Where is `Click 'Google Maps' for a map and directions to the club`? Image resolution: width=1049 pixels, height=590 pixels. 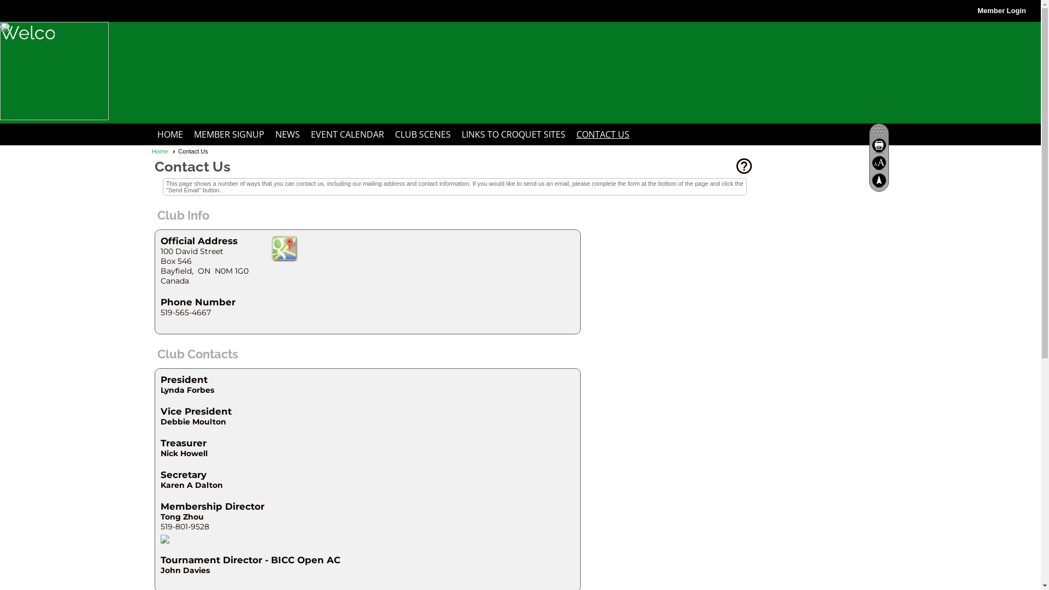
Click 'Google Maps' for a map and directions to the club is located at coordinates (284, 249).